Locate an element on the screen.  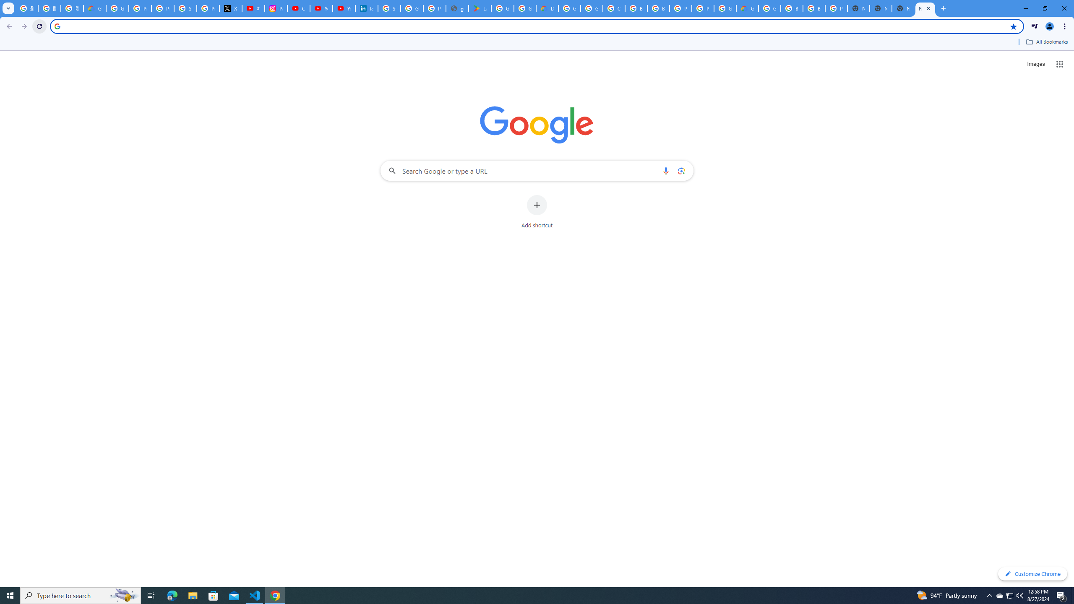
Browse Chrome as a guest - Computer - Google Chrome Help is located at coordinates (636, 8).